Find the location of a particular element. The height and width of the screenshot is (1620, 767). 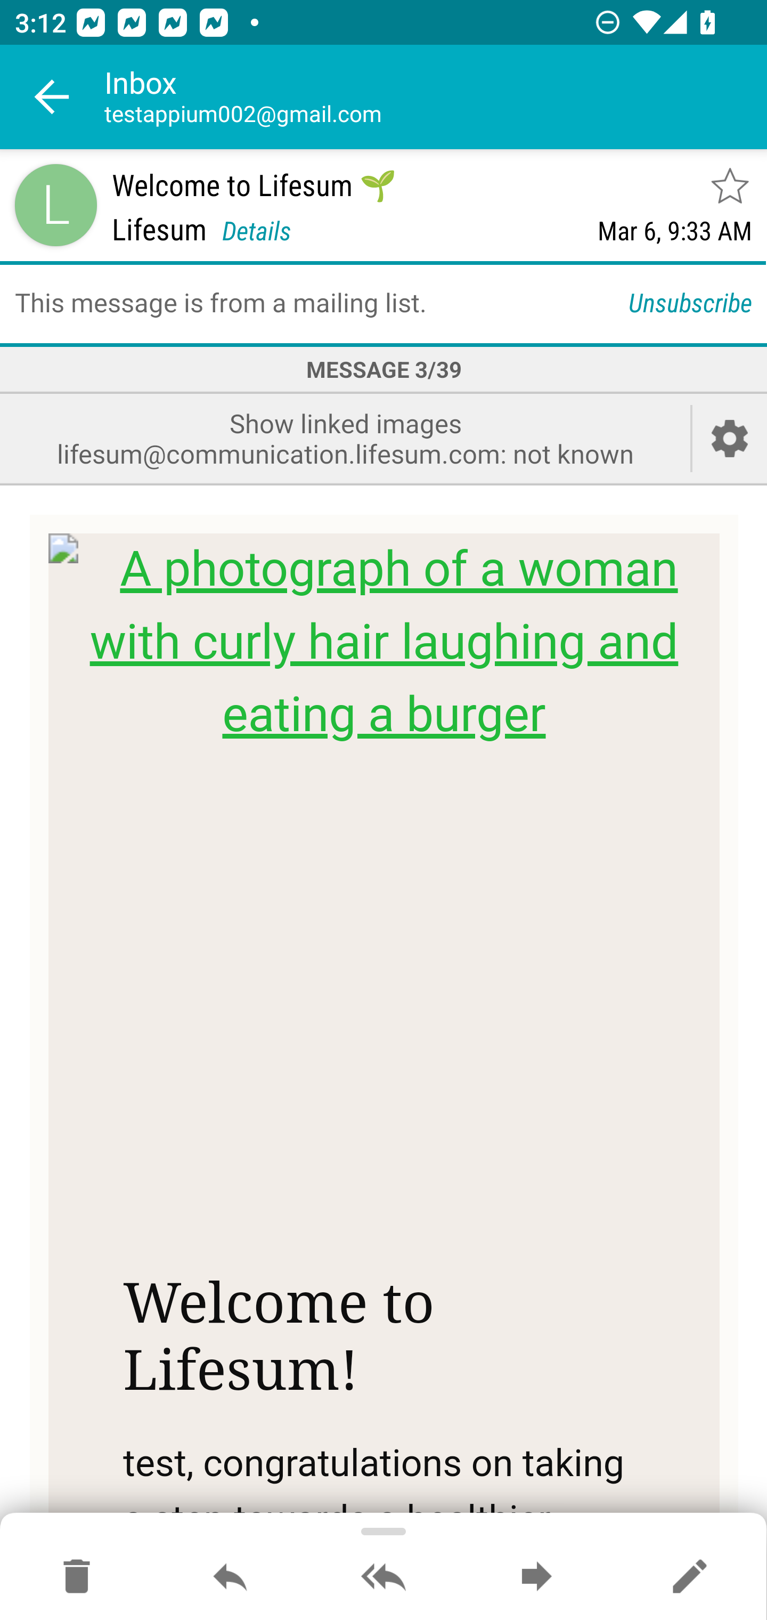

Sender contact button is located at coordinates (55, 205).